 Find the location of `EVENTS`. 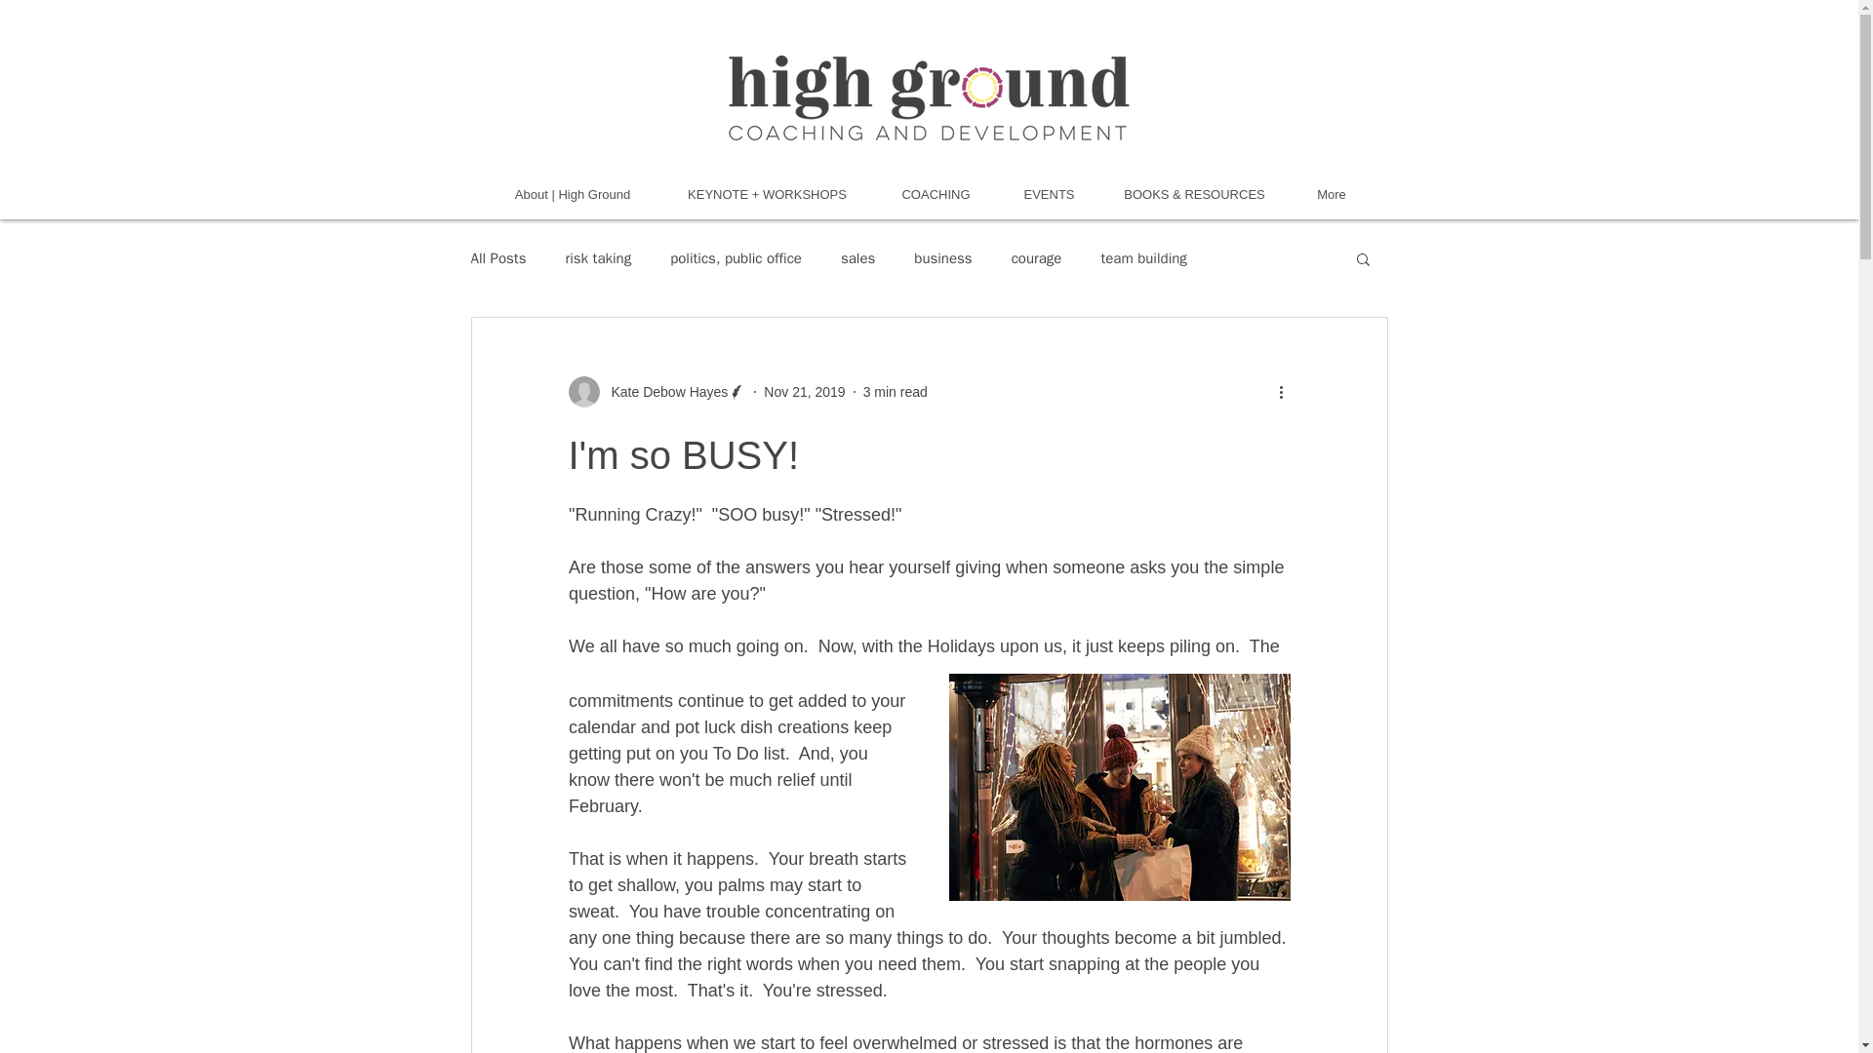

EVENTS is located at coordinates (1050, 194).